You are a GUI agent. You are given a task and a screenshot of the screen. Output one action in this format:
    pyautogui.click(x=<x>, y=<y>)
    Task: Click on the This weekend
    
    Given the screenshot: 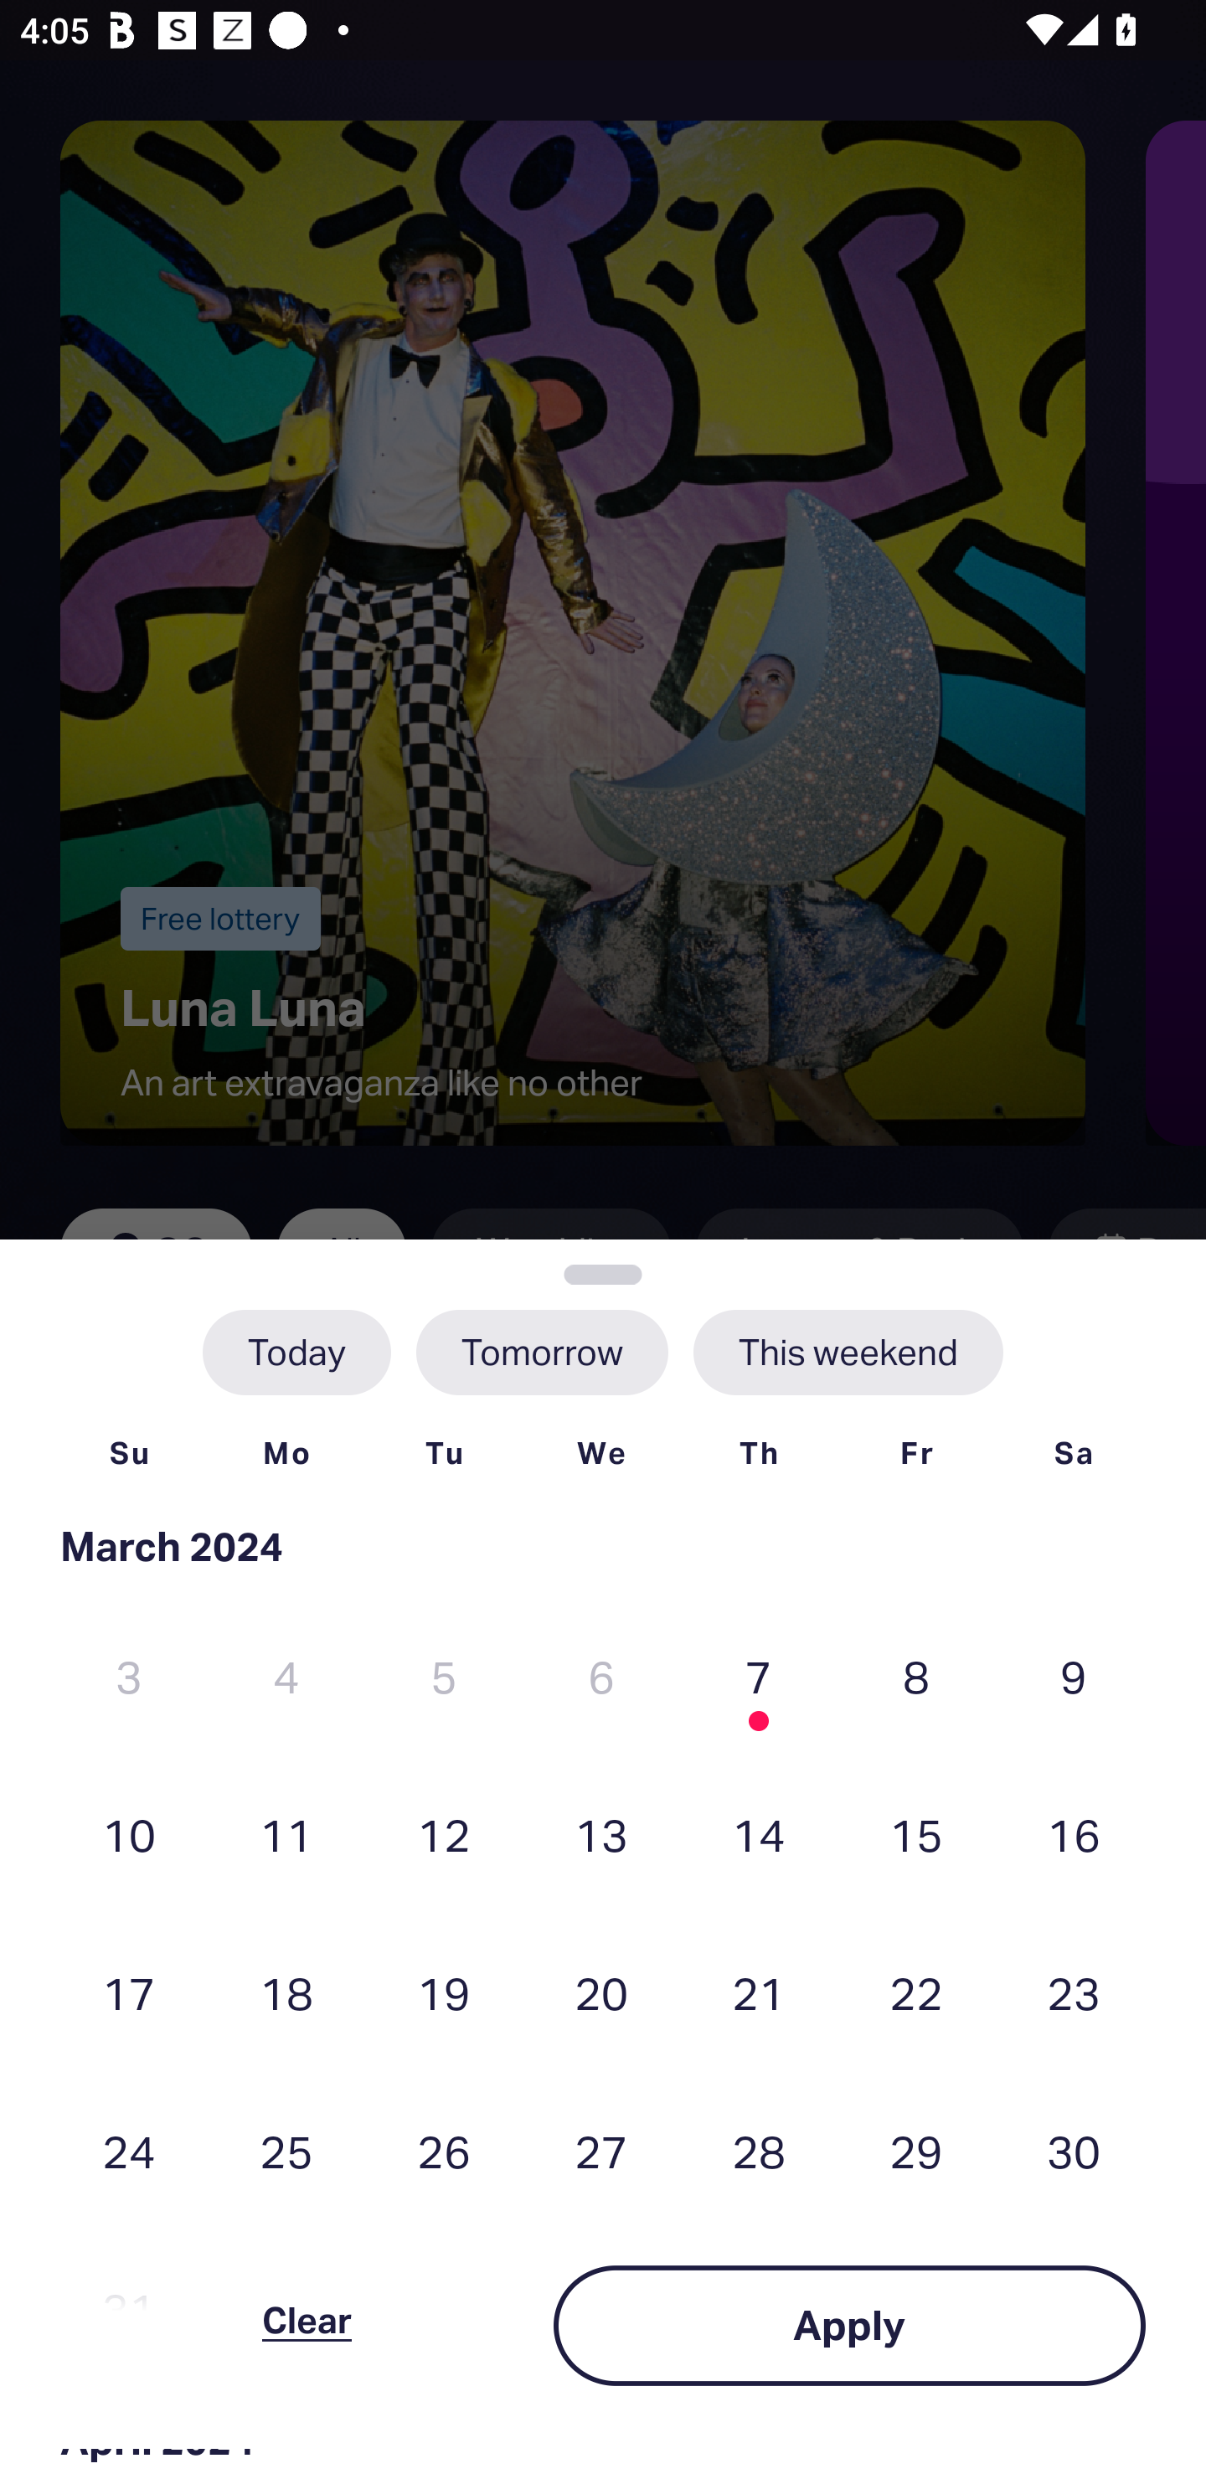 What is the action you would take?
    pyautogui.click(x=848, y=1352)
    